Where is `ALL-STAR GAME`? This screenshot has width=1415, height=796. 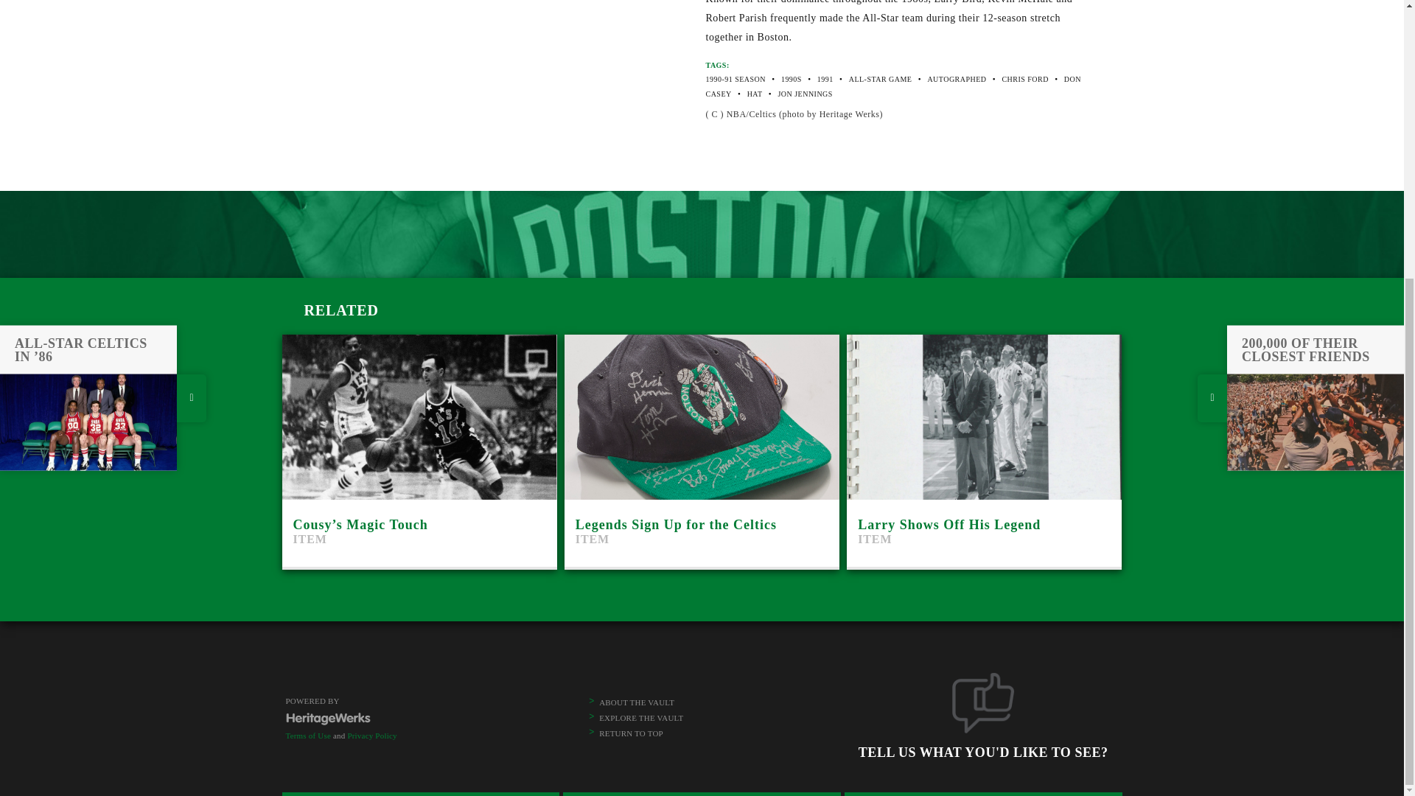
ALL-STAR GAME is located at coordinates (881, 79).